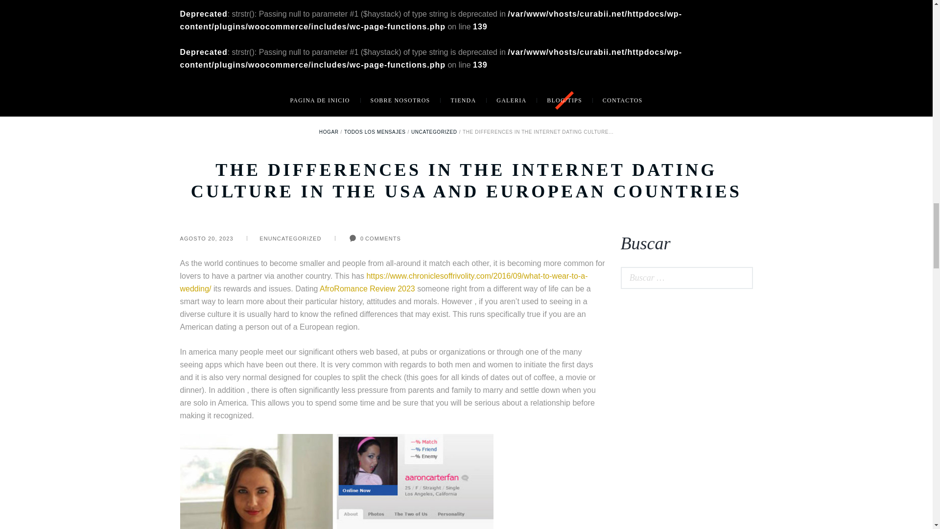 The image size is (940, 529). What do you see at coordinates (295, 238) in the screenshot?
I see `UNCATEGORIZED` at bounding box center [295, 238].